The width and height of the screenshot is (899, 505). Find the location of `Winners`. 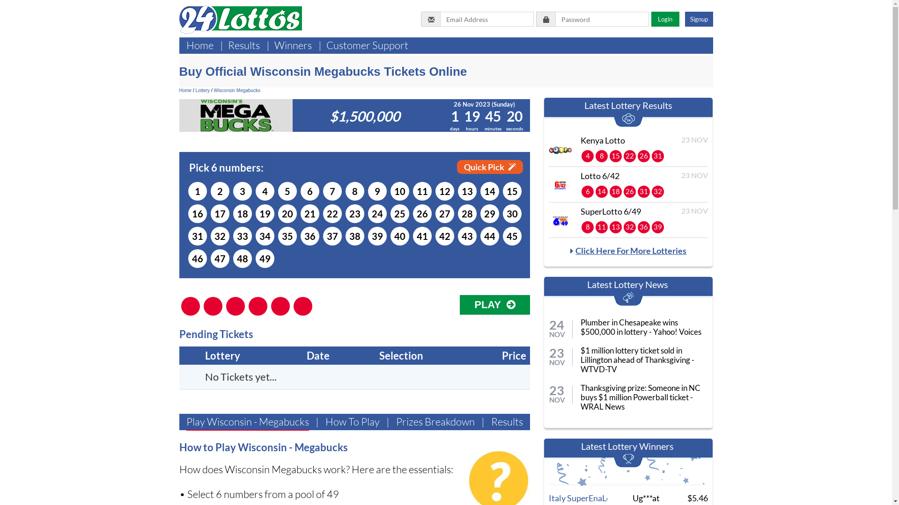

Winners is located at coordinates (293, 46).